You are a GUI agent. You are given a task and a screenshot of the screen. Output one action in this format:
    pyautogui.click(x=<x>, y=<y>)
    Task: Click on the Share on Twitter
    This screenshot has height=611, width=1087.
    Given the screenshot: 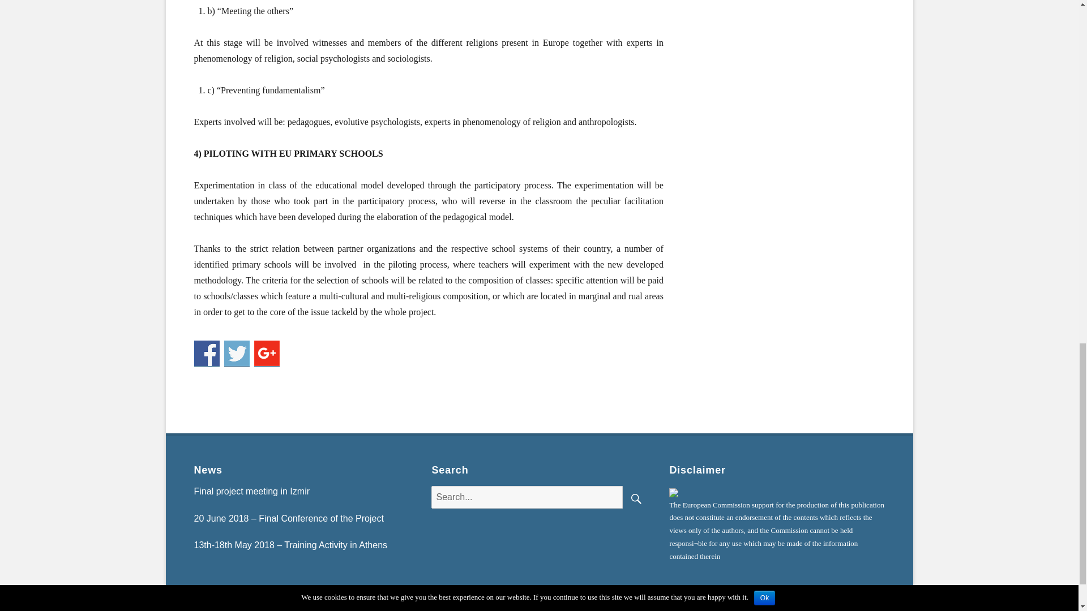 What is the action you would take?
    pyautogui.click(x=237, y=353)
    